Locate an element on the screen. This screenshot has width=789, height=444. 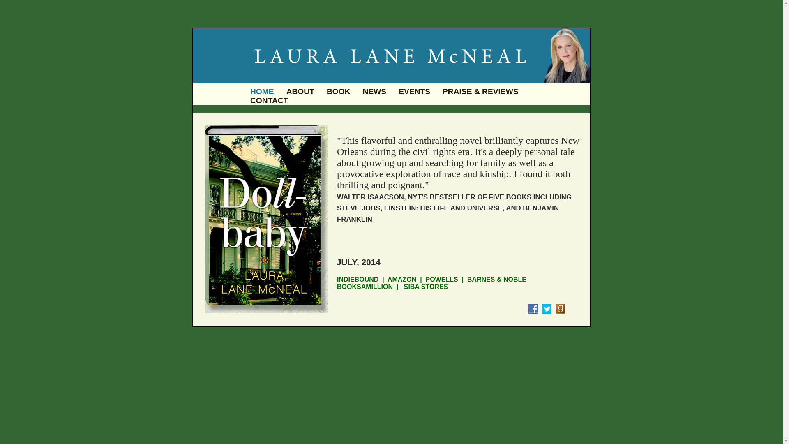
 SIBA STORES is located at coordinates (425, 287).